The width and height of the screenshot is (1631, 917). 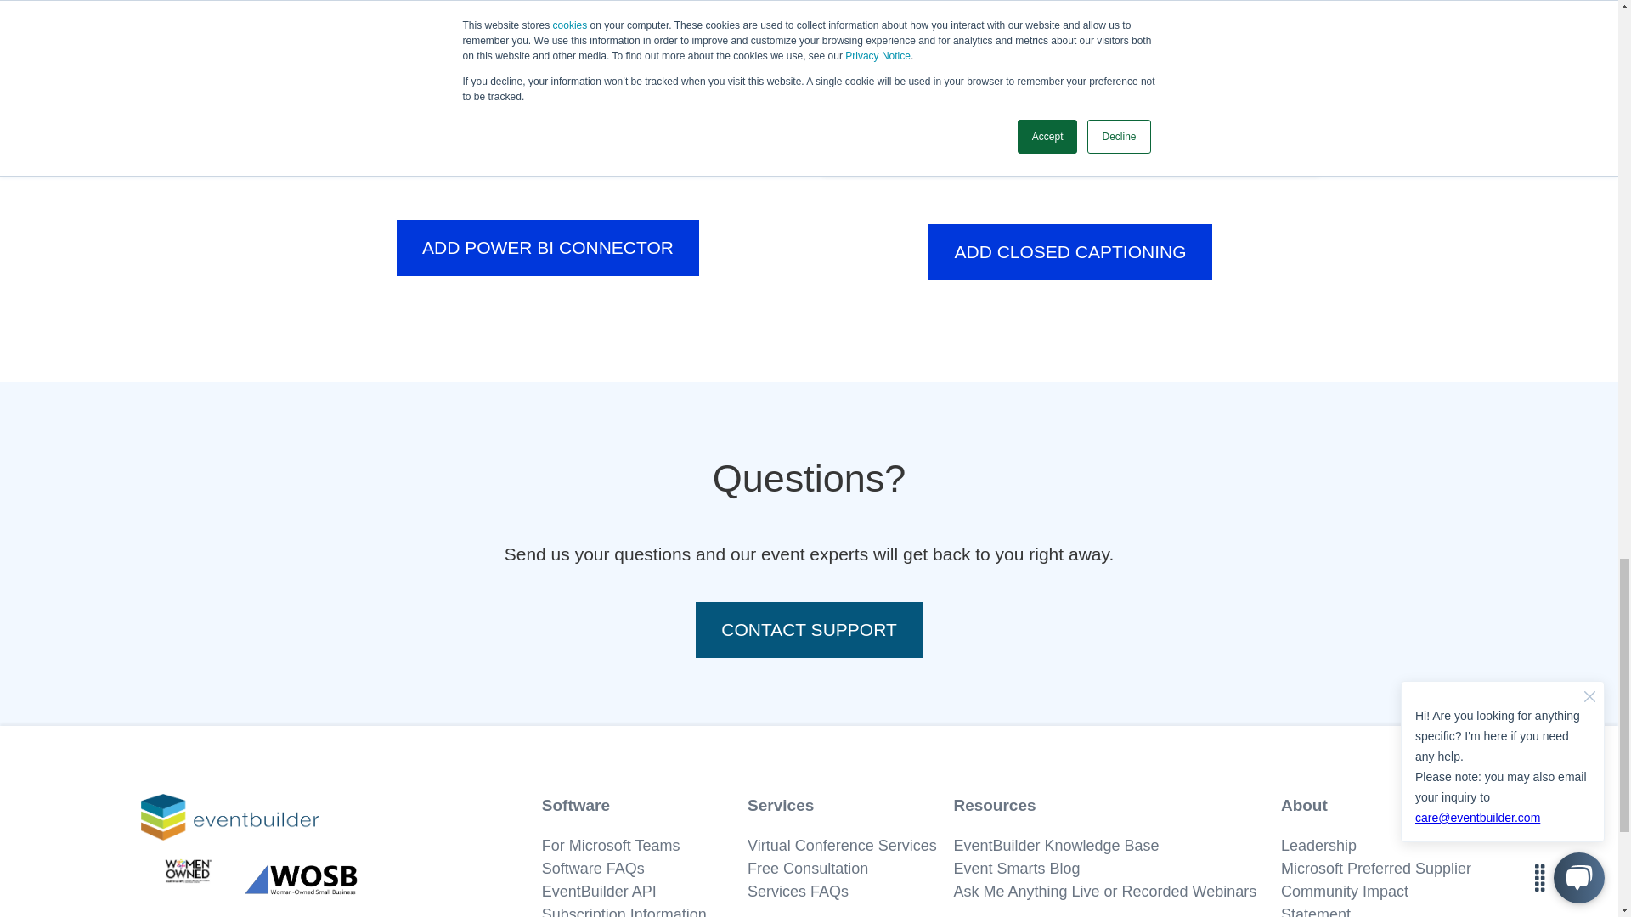 What do you see at coordinates (809, 630) in the screenshot?
I see `Contact Support` at bounding box center [809, 630].